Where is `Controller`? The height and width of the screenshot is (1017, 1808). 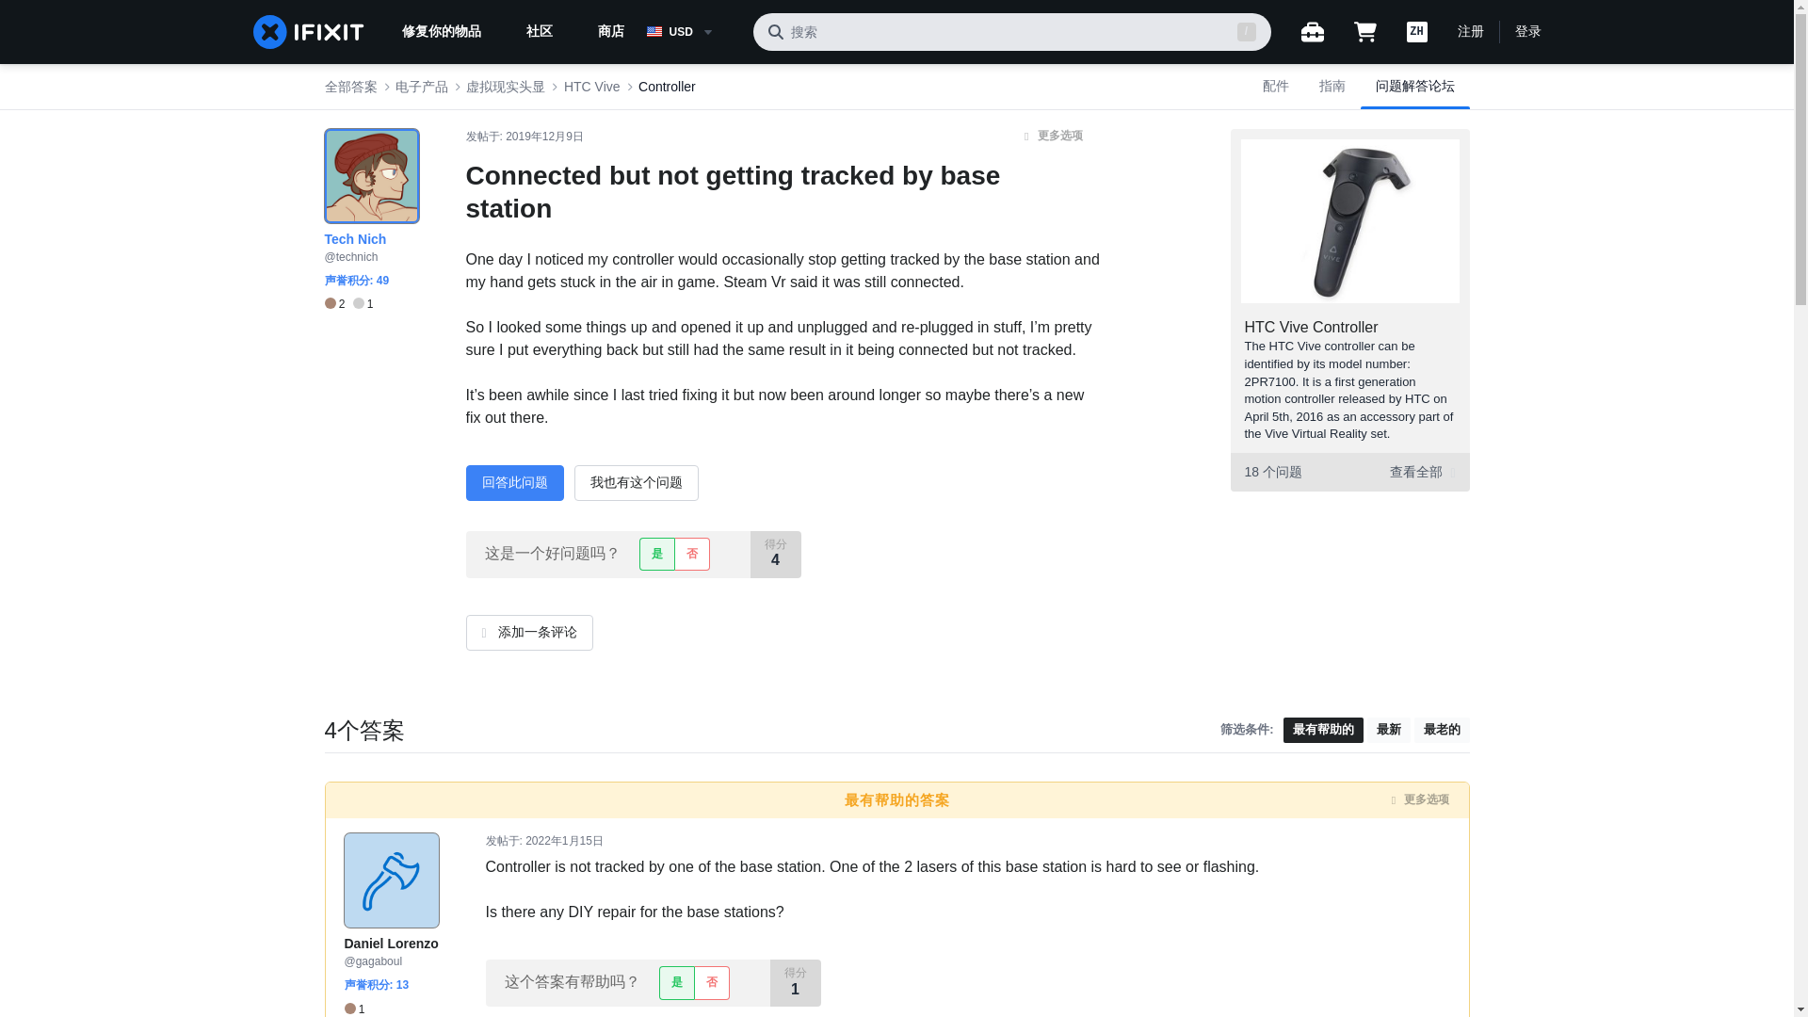
Controller is located at coordinates (667, 87).